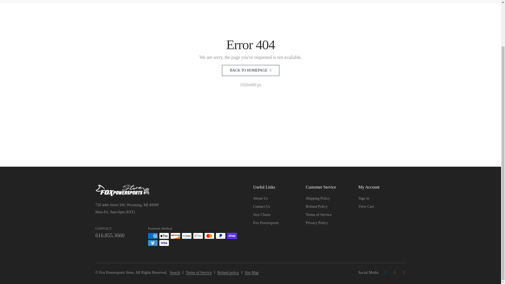 The image size is (505, 284). What do you see at coordinates (318, 215) in the screenshot?
I see `Terms of Service` at bounding box center [318, 215].